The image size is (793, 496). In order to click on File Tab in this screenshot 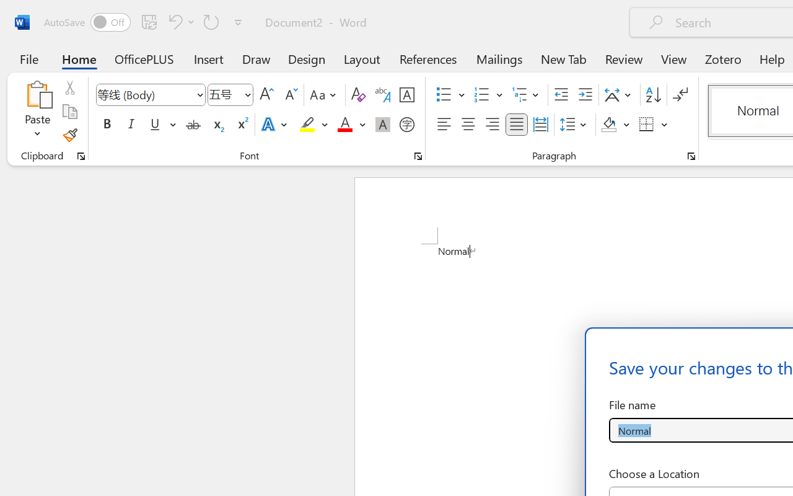, I will do `click(28, 58)`.